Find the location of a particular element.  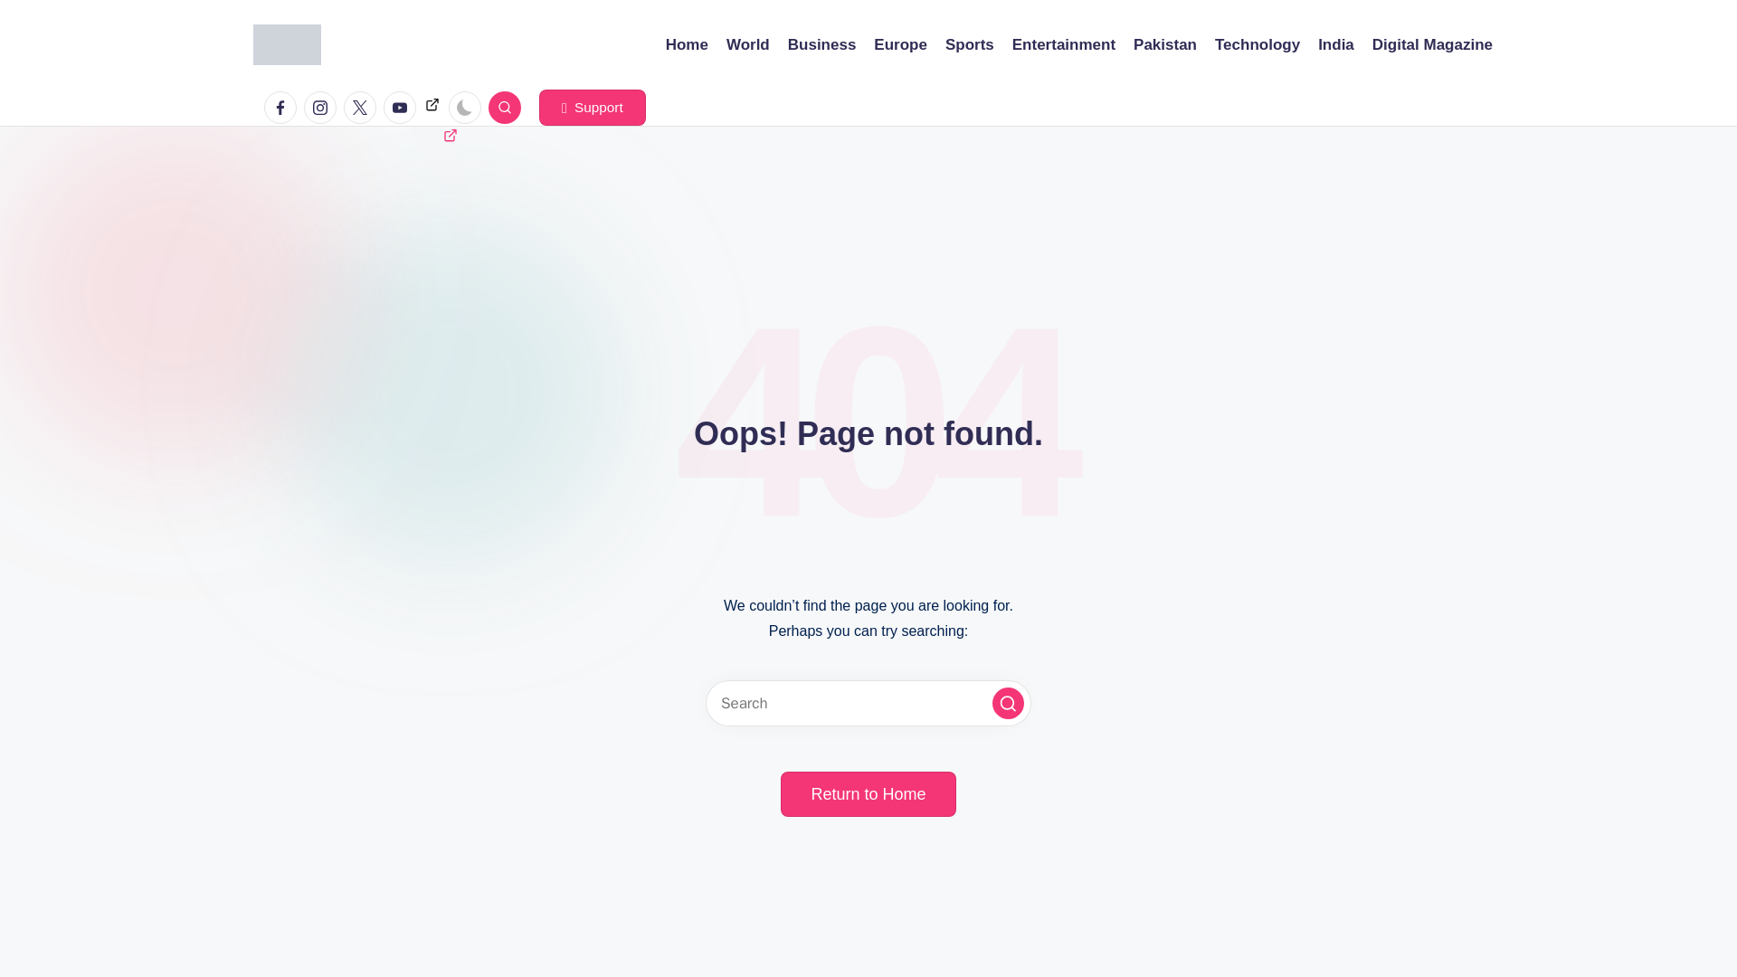

Business is located at coordinates (821, 44).